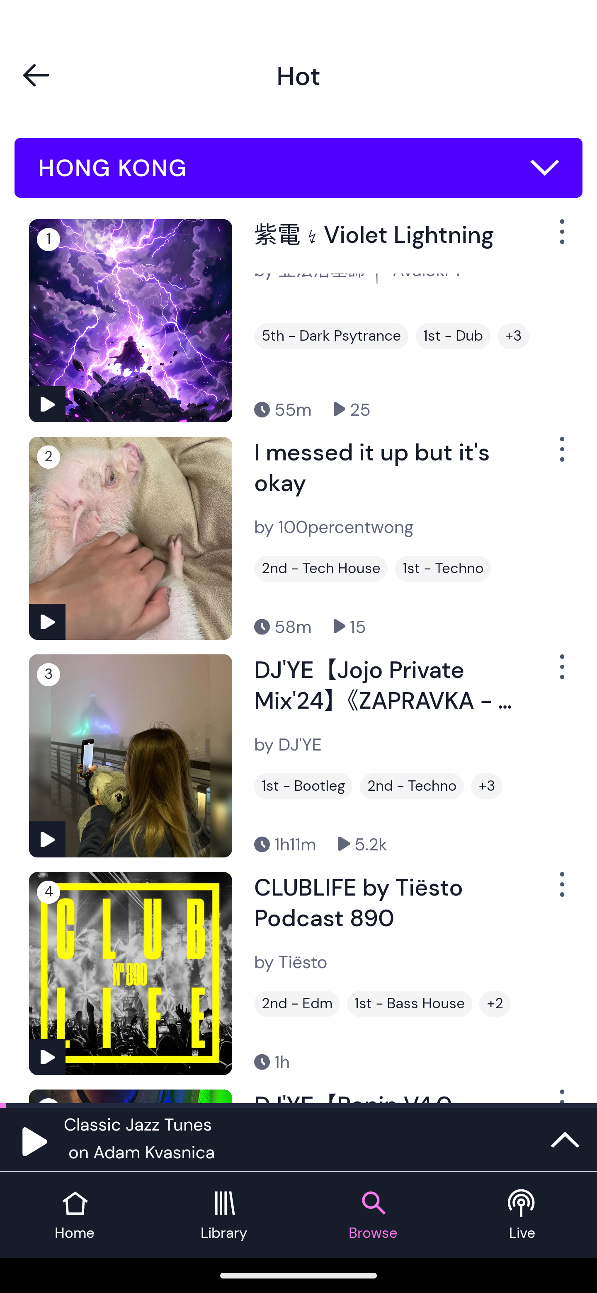  Describe the element at coordinates (443, 569) in the screenshot. I see `1st - Techno` at that location.